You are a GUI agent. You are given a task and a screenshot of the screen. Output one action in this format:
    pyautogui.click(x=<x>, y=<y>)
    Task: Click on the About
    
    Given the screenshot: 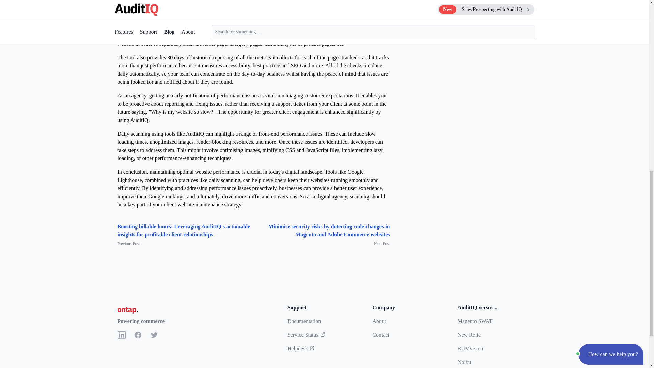 What is the action you would take?
    pyautogui.click(x=379, y=321)
    